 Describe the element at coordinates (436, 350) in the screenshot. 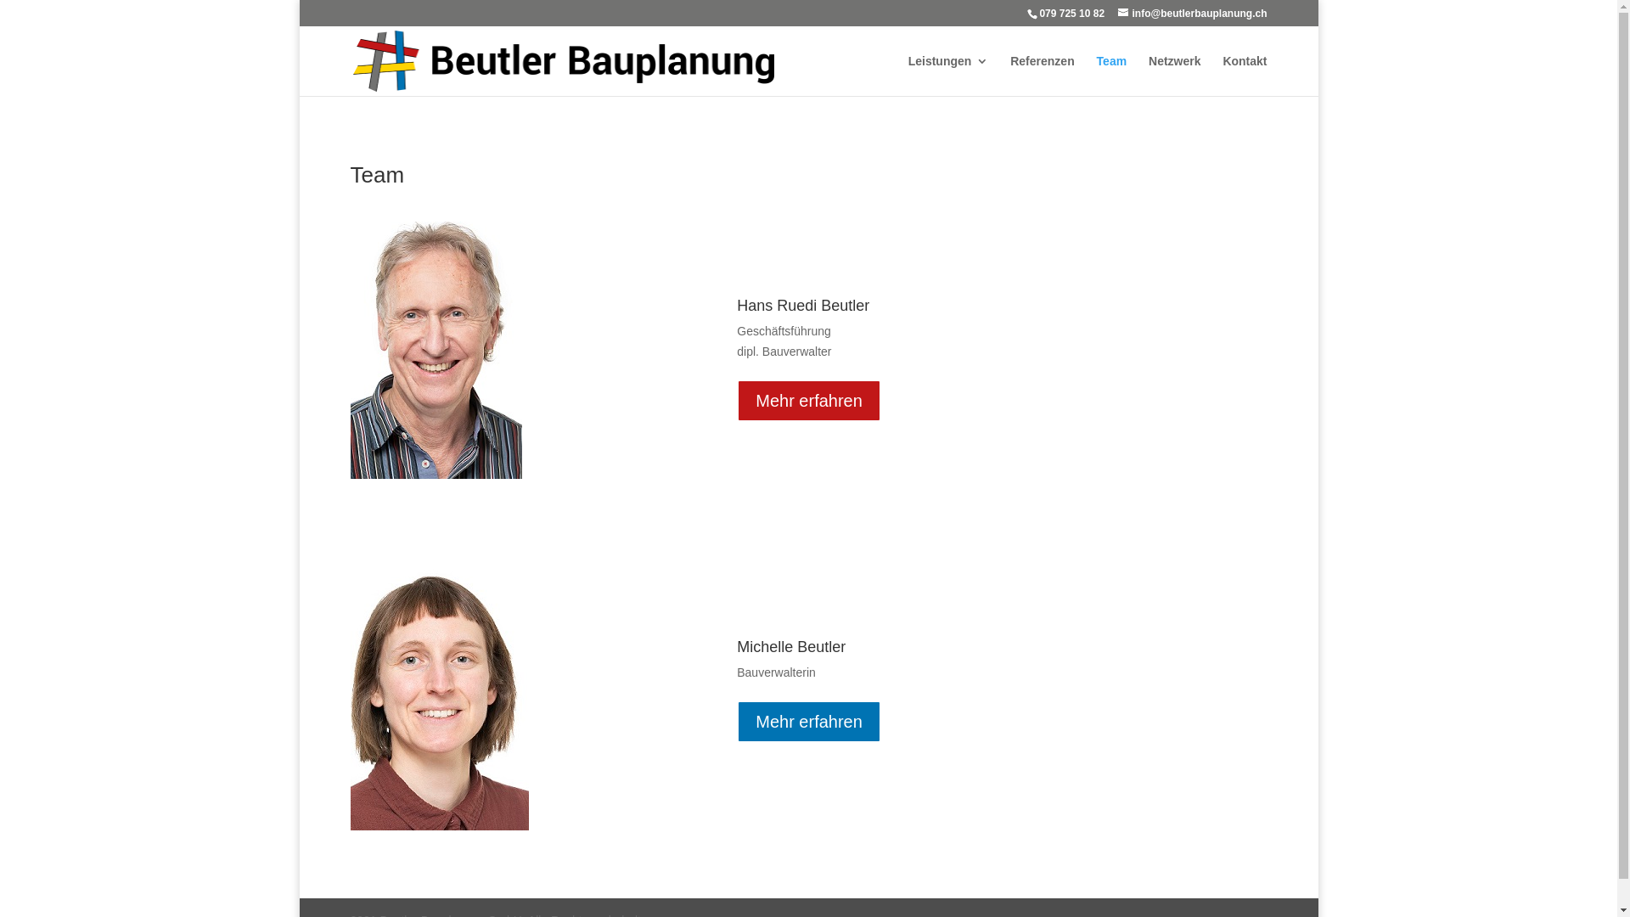

I see `Beutler_Hans Ruedi_1` at that location.